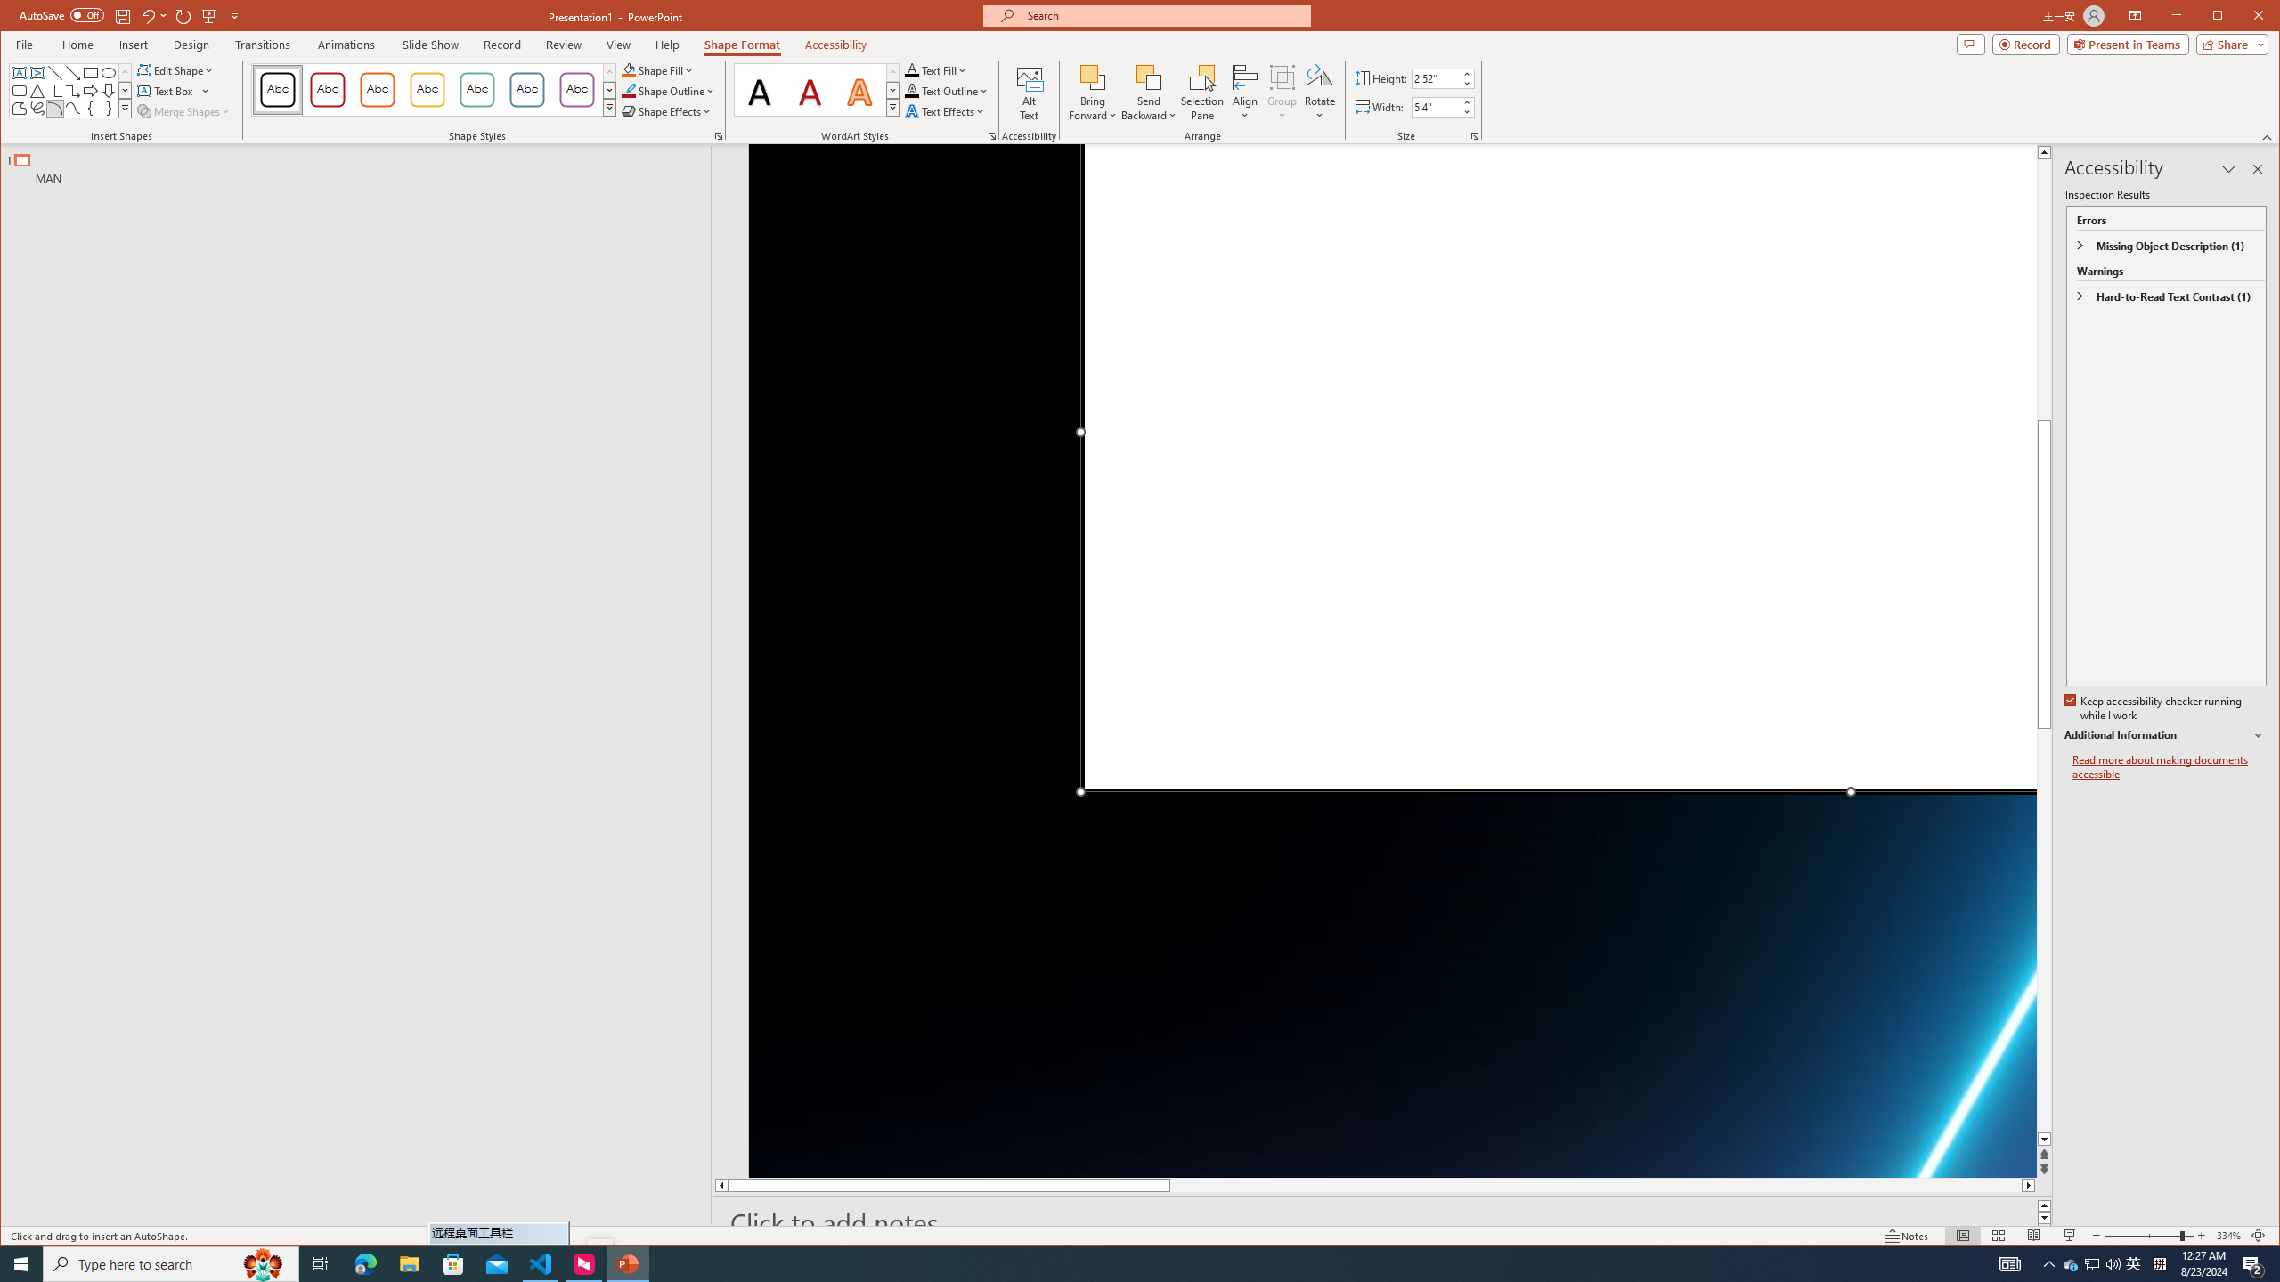  What do you see at coordinates (2228, 1236) in the screenshot?
I see `Zoom 334%` at bounding box center [2228, 1236].